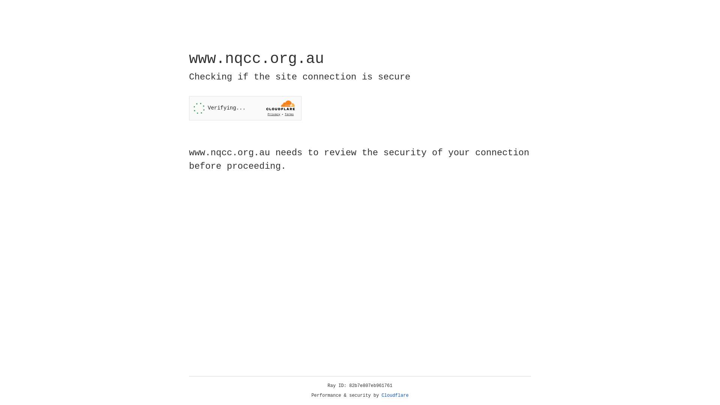  What do you see at coordinates (395, 396) in the screenshot?
I see `Cloudflare` at bounding box center [395, 396].